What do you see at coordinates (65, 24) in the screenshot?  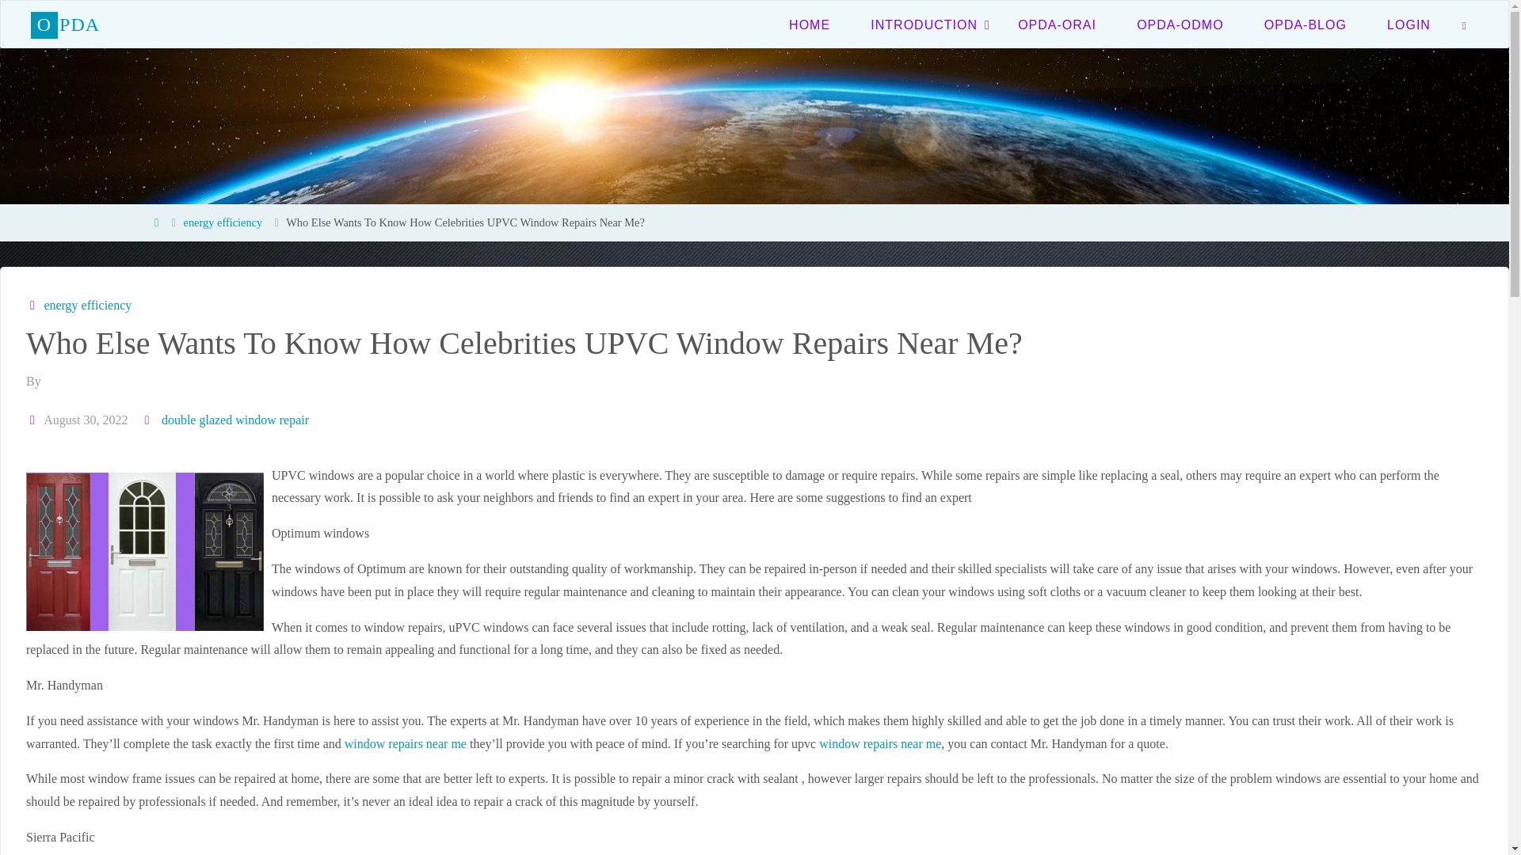 I see `Making great decisions by optimization solutions` at bounding box center [65, 24].